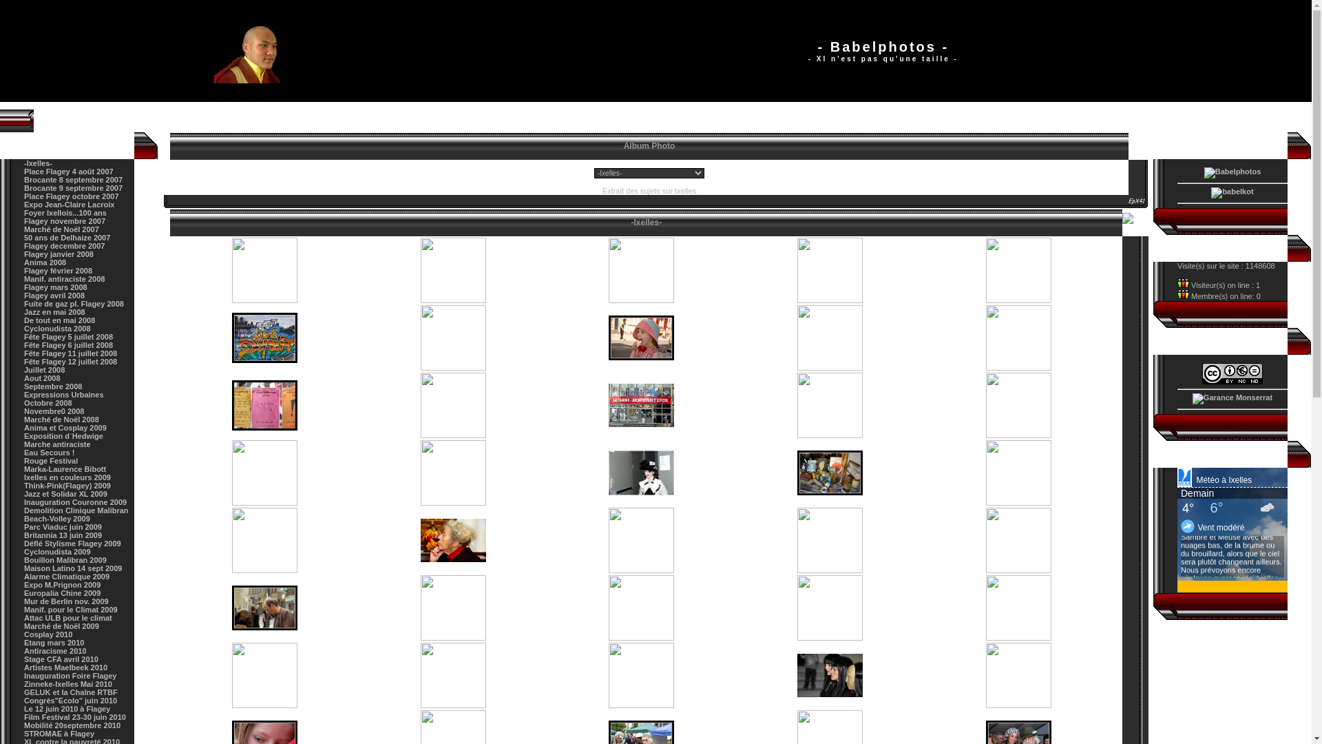 This screenshot has height=744, width=1322. Describe the element at coordinates (58, 444) in the screenshot. I see `Marche antiraciste` at that location.